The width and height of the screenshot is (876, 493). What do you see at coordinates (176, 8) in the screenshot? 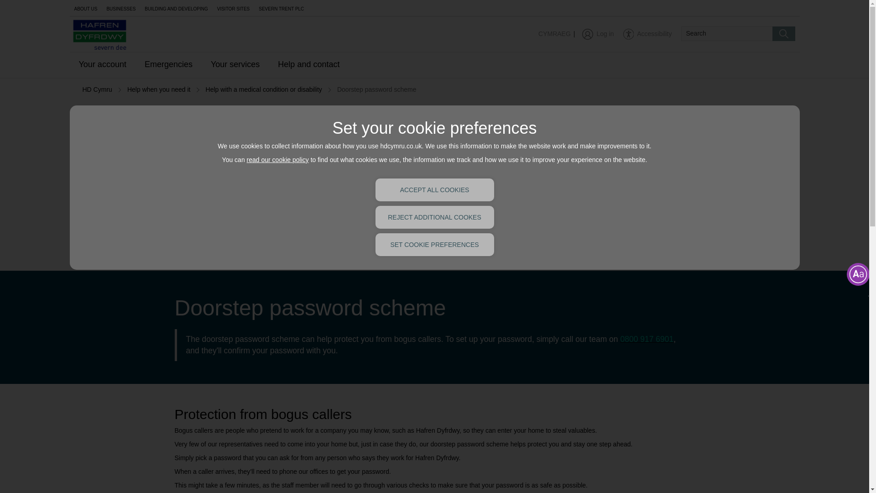
I see `BUILDING AND DEVELOPING` at bounding box center [176, 8].